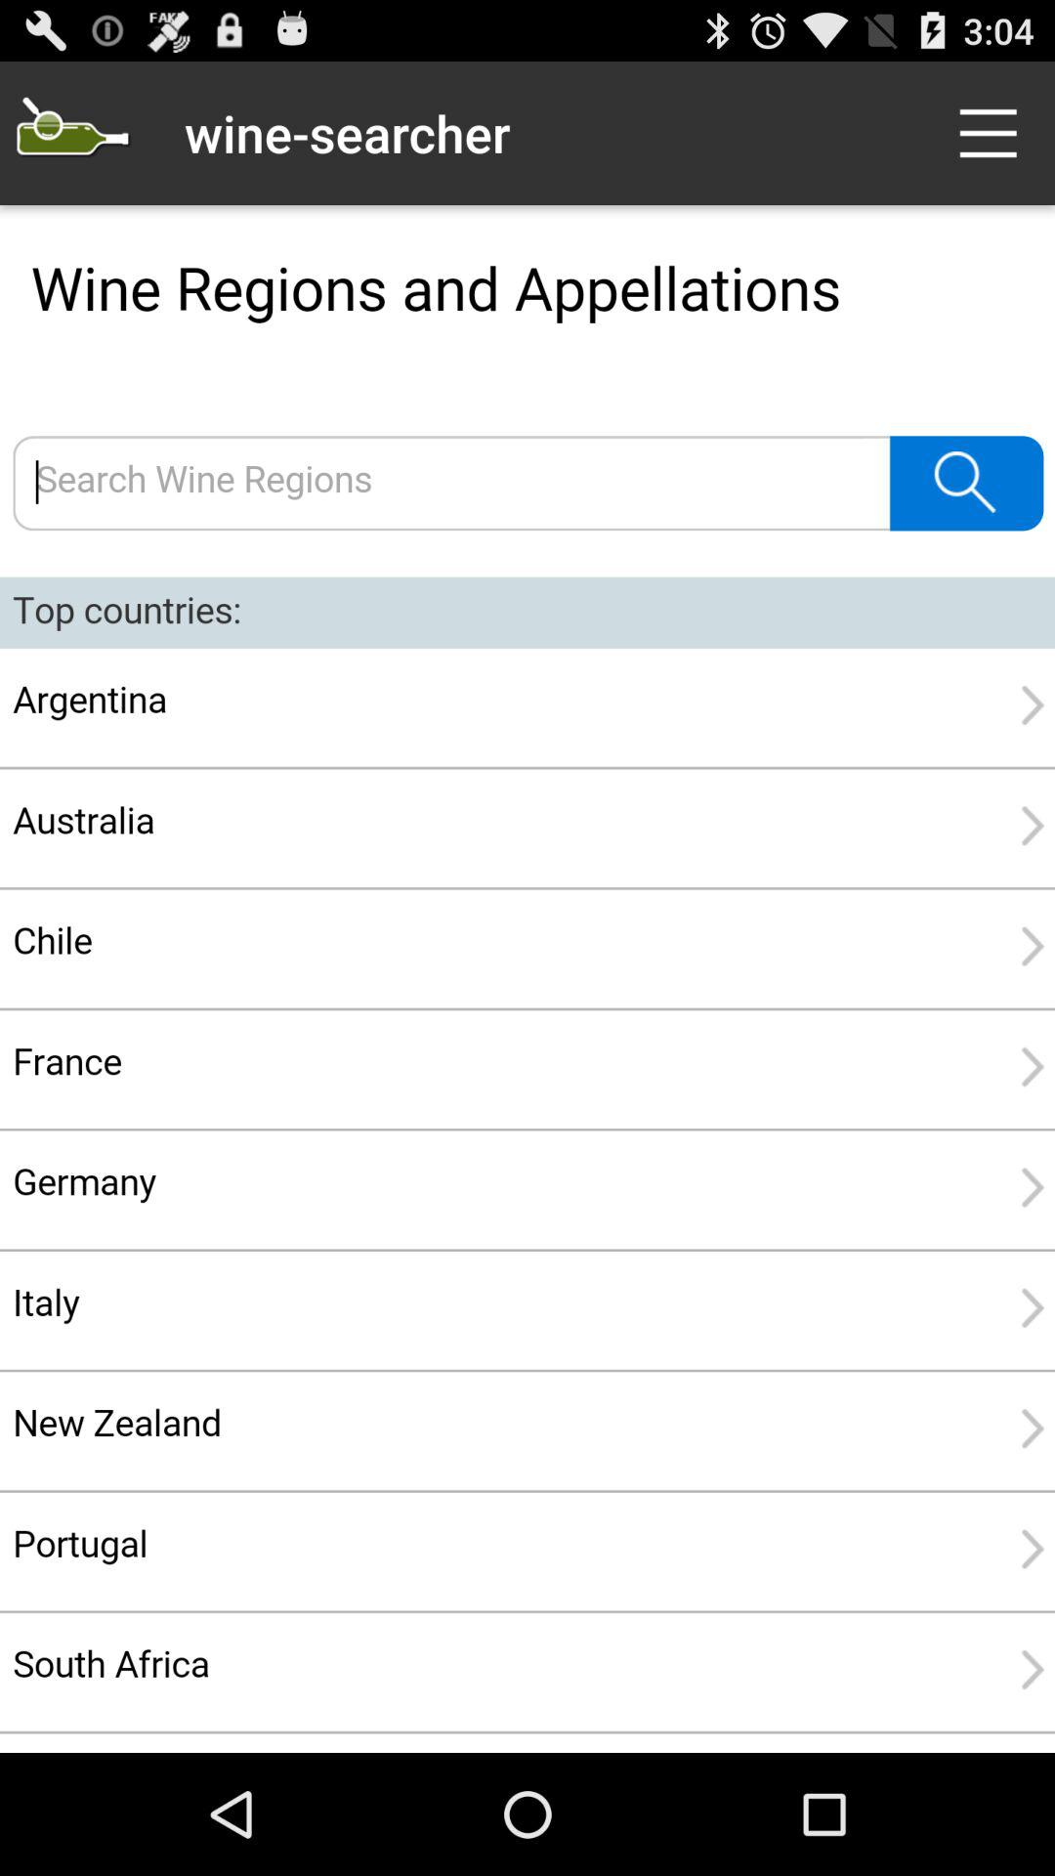  What do you see at coordinates (527, 979) in the screenshot?
I see `search for wine` at bounding box center [527, 979].